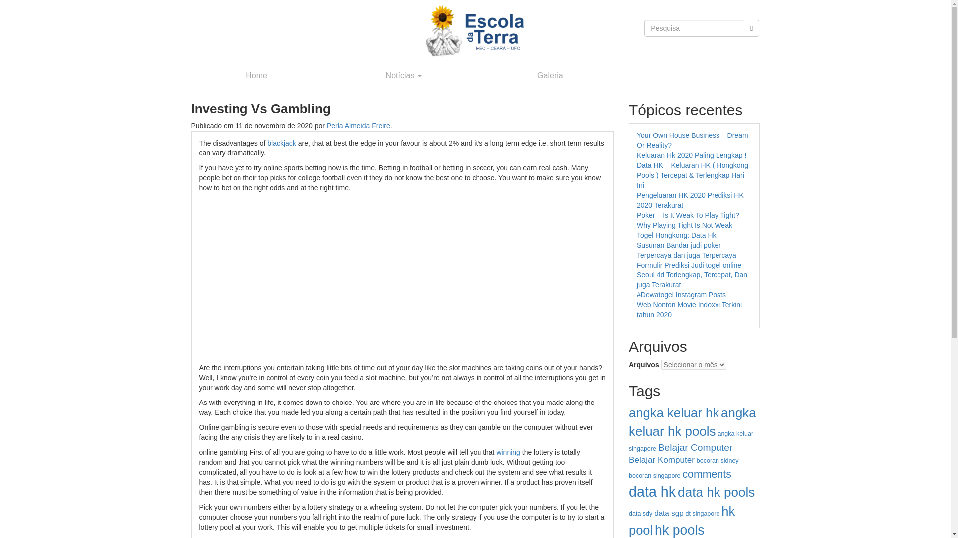 The width and height of the screenshot is (958, 538). I want to click on Pesquisa, so click(751, 28).